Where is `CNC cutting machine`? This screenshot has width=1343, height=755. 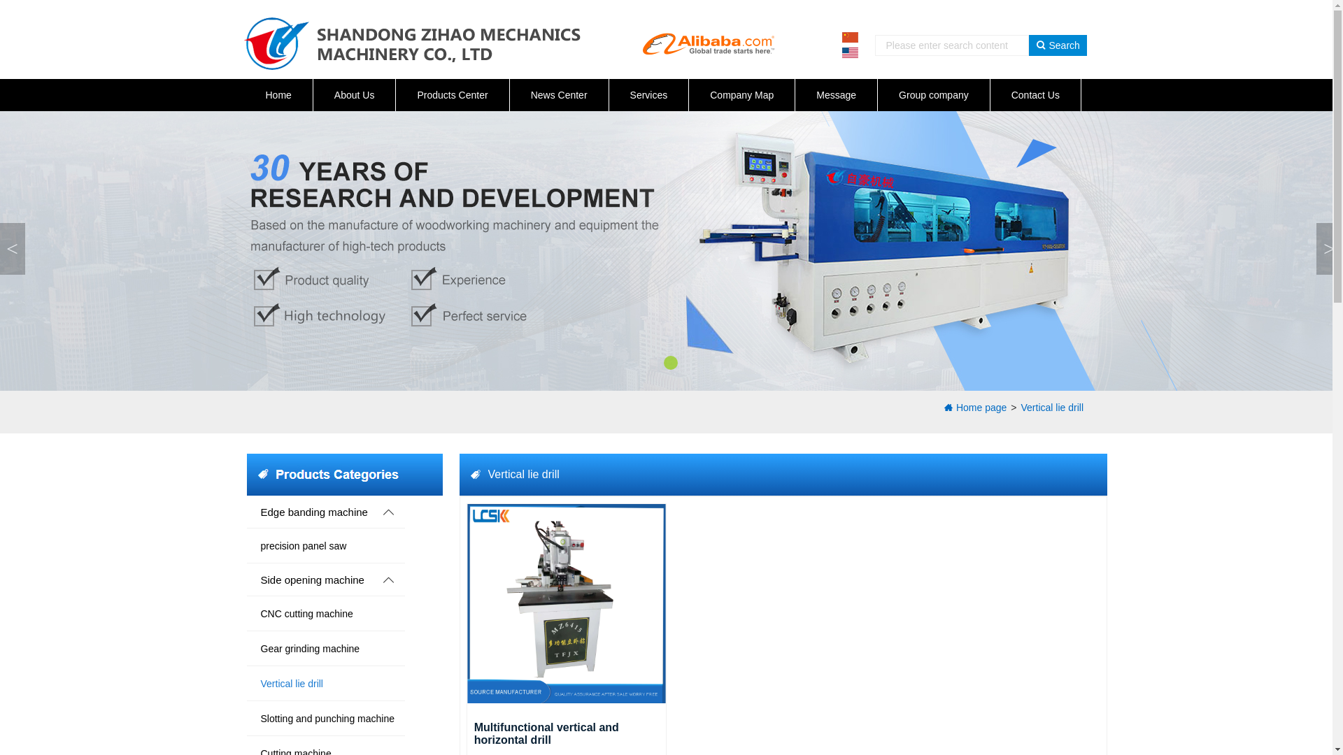 CNC cutting machine is located at coordinates (325, 614).